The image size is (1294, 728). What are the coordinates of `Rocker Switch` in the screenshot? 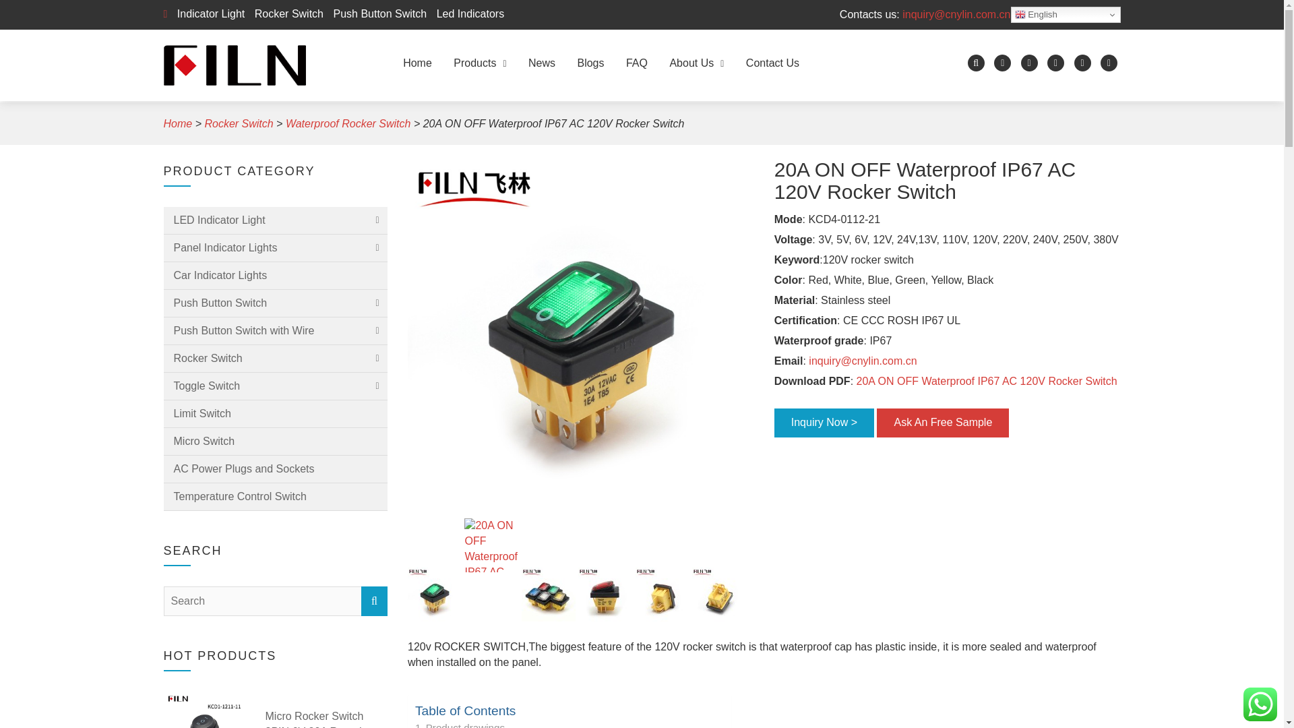 It's located at (286, 13).